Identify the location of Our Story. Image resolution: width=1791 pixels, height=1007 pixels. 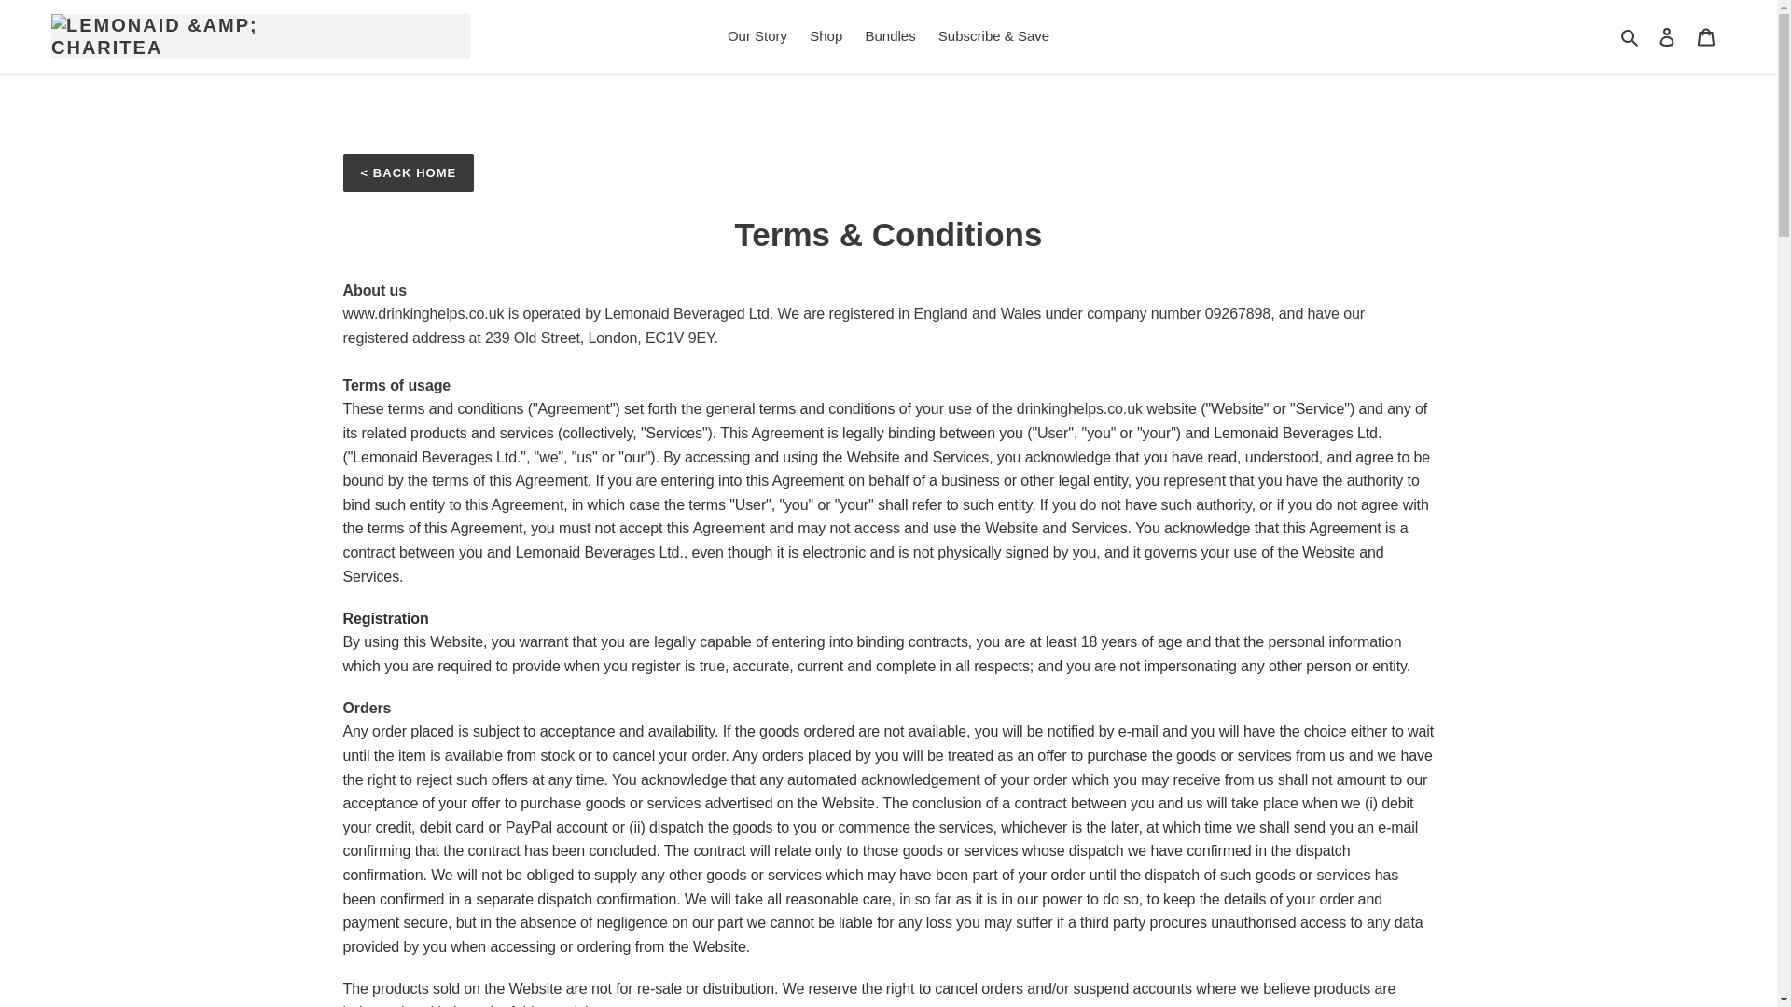
(757, 36).